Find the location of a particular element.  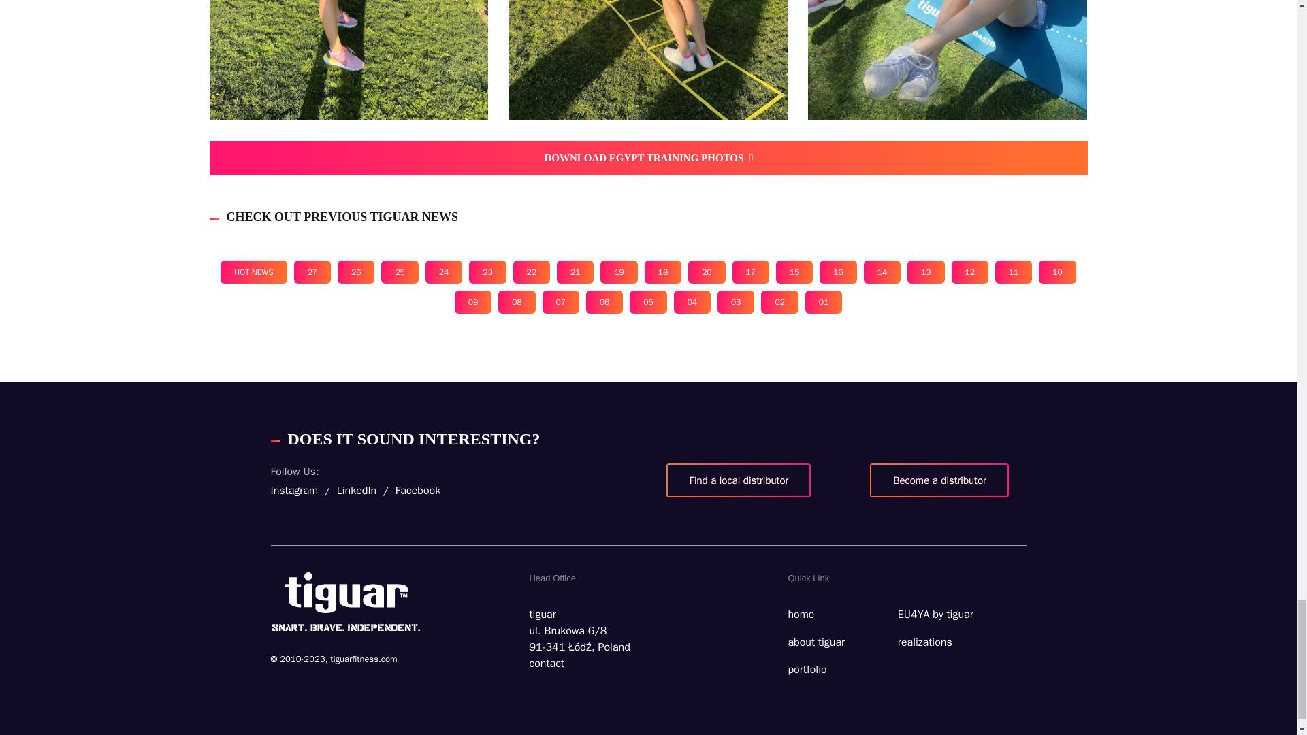

25 is located at coordinates (400, 272).